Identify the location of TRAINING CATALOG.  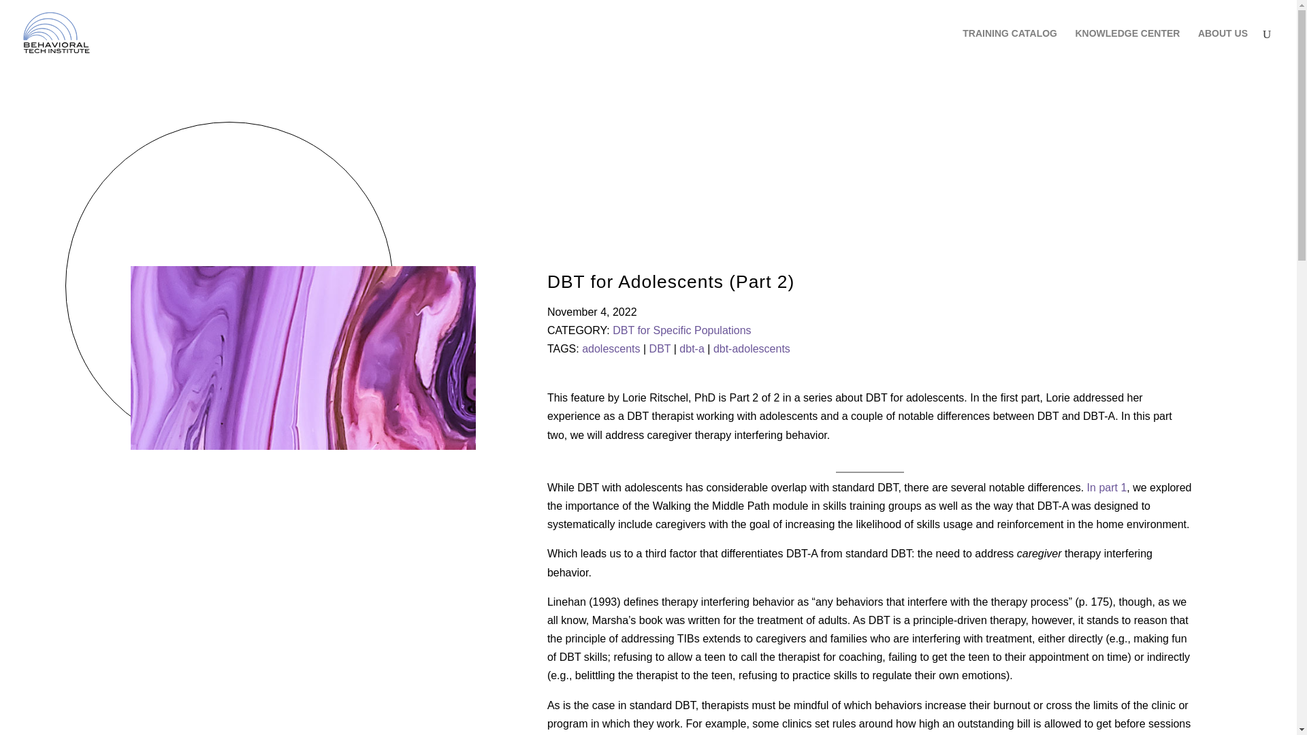
(1010, 48).